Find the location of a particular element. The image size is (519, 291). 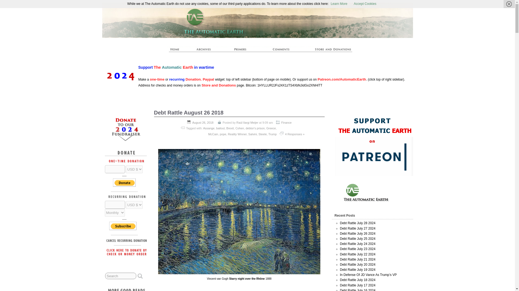

Store And Donations is located at coordinates (327, 51).